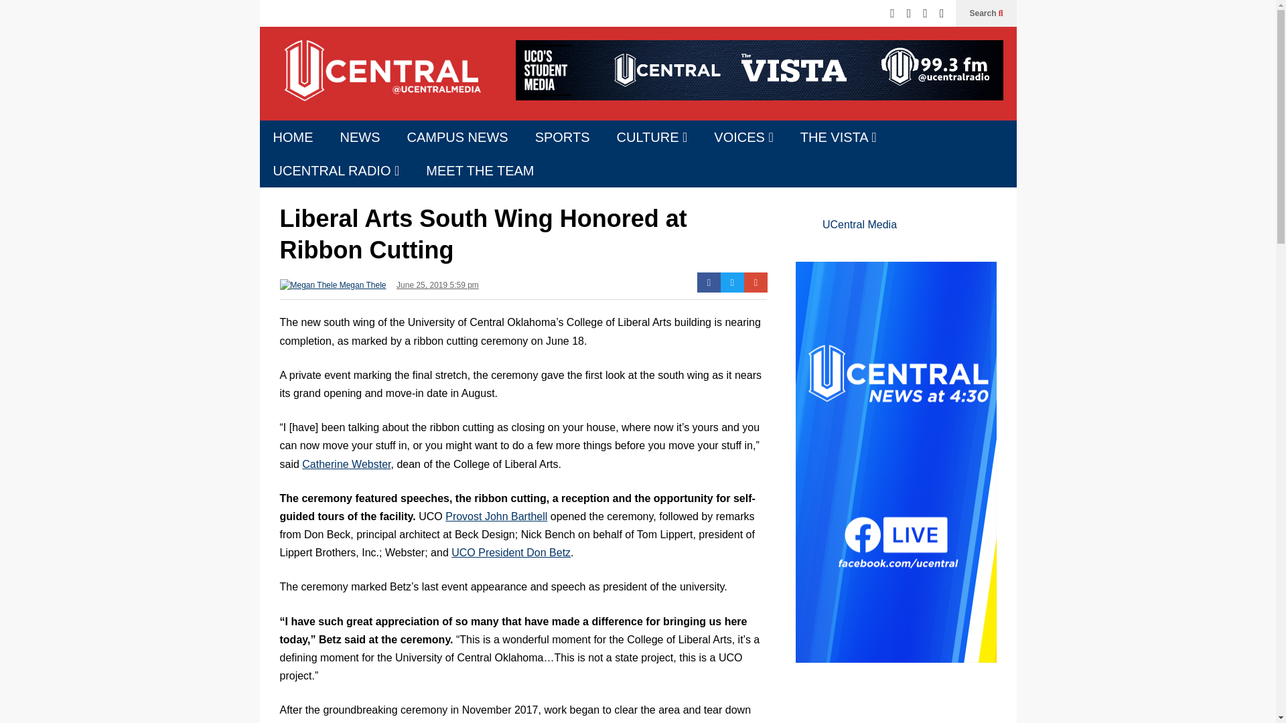  Describe the element at coordinates (986, 13) in the screenshot. I see `Search` at that location.